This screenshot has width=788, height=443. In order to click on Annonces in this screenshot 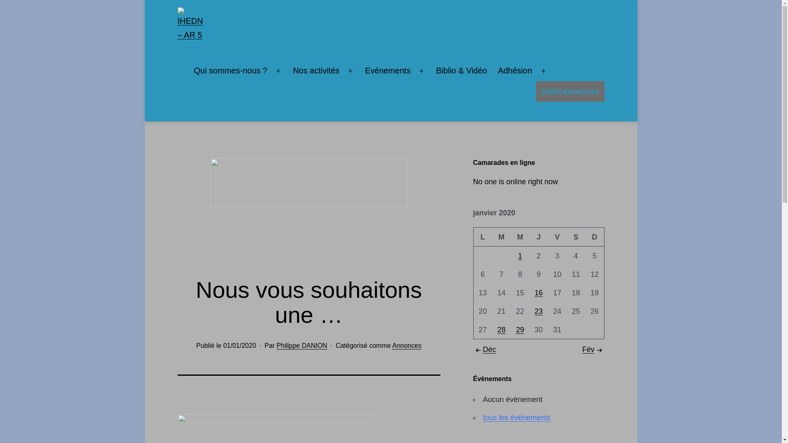, I will do `click(407, 345)`.